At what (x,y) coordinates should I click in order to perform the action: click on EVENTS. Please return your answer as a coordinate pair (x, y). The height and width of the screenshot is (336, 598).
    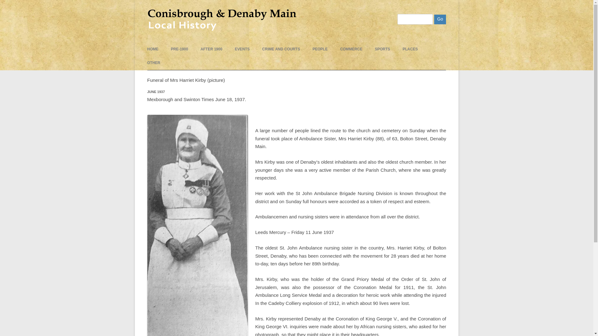
    Looking at the image, I should click on (242, 49).